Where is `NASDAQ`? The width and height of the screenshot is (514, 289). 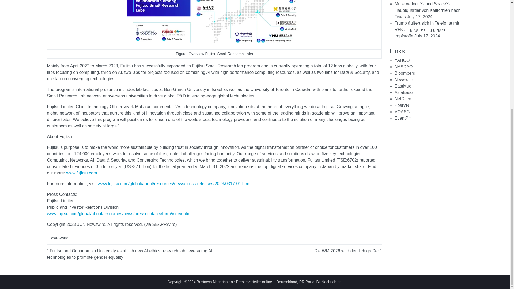
NASDAQ is located at coordinates (404, 67).